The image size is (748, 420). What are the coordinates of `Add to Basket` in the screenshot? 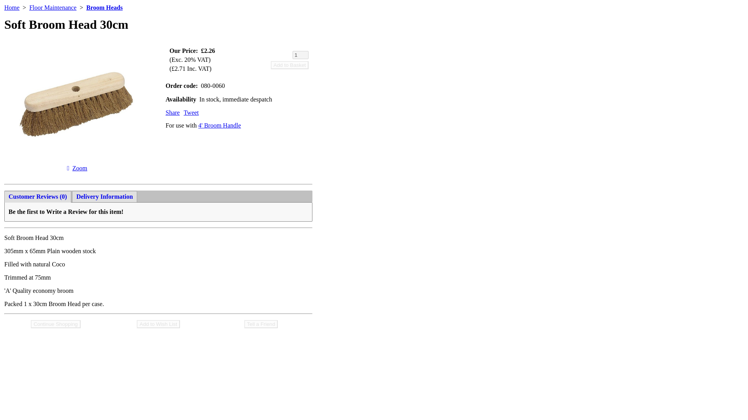 It's located at (289, 65).